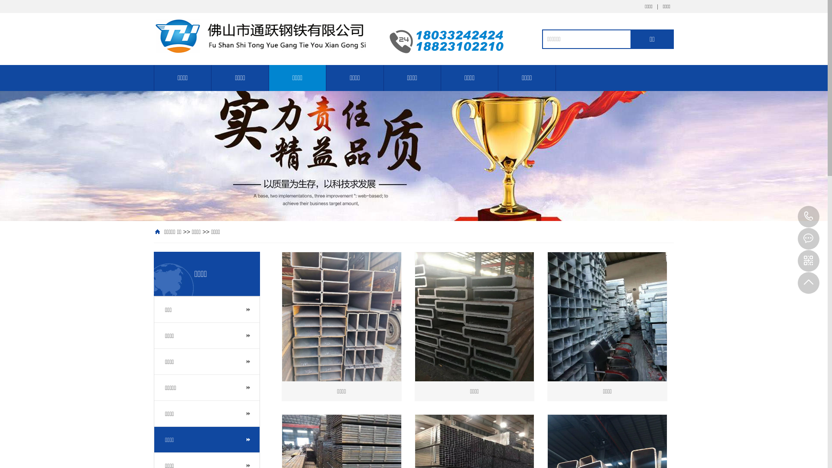 This screenshot has width=832, height=468. What do you see at coordinates (809, 217) in the screenshot?
I see `18033242424` at bounding box center [809, 217].